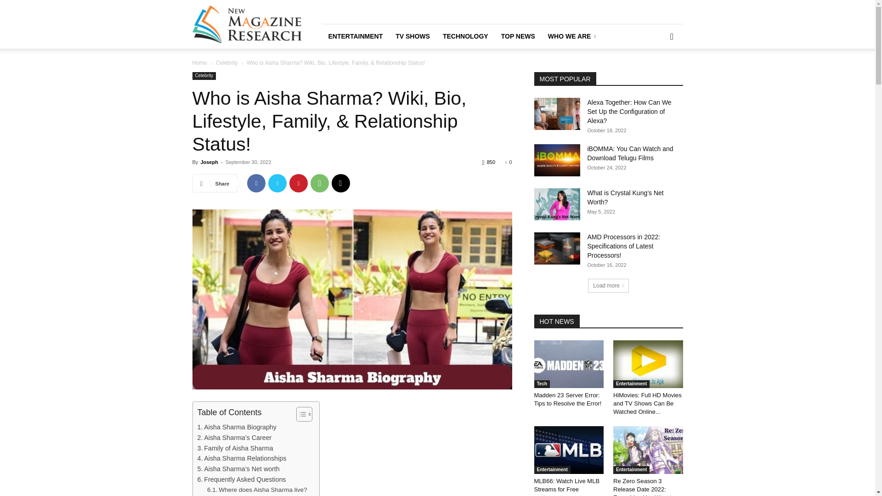 Image resolution: width=882 pixels, height=496 pixels. I want to click on Twitter, so click(277, 183).